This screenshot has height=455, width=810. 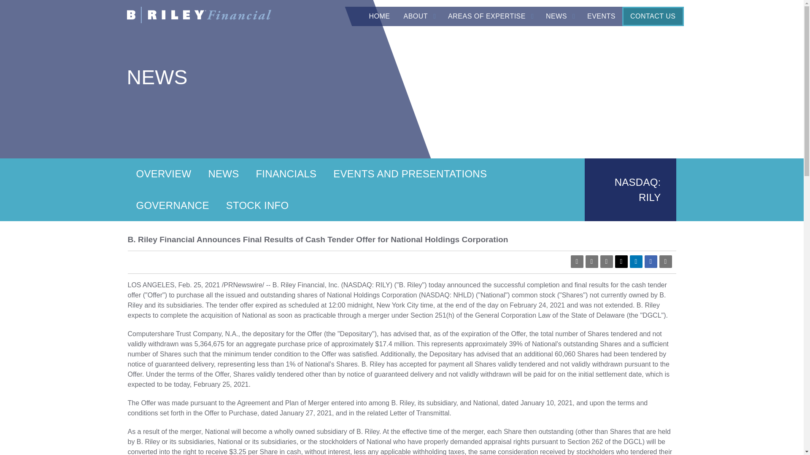 I want to click on pdf, so click(x=576, y=261).